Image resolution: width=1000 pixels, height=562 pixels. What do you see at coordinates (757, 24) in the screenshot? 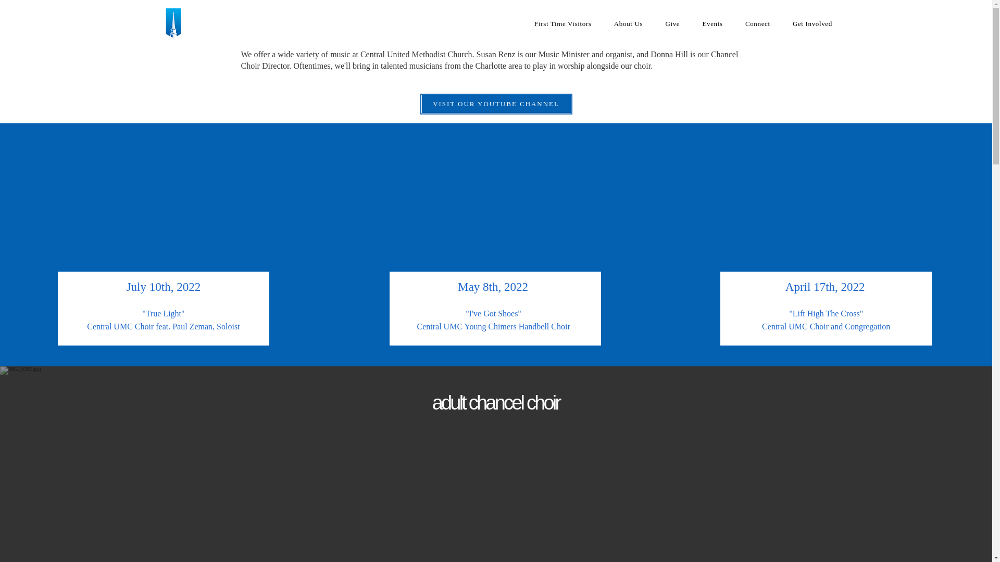
I see `Connect` at bounding box center [757, 24].